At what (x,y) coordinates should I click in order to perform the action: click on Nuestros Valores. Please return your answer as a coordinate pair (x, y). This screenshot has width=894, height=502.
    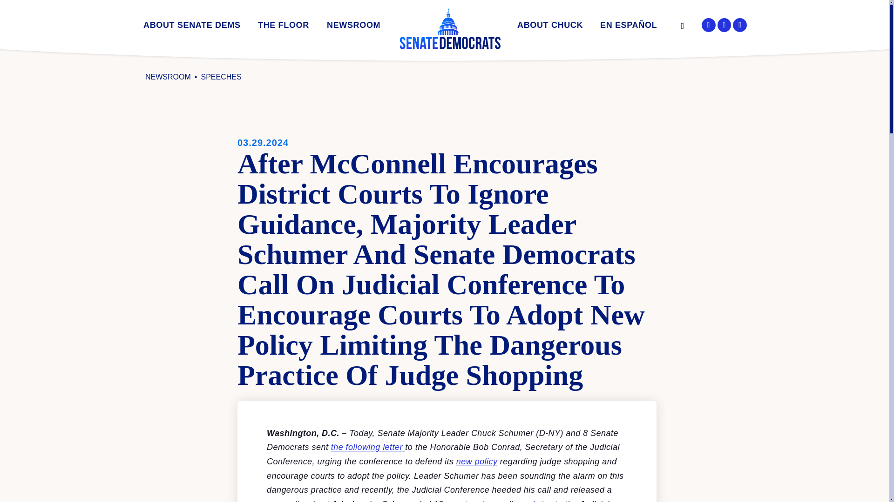
    Looking at the image, I should click on (670, 40).